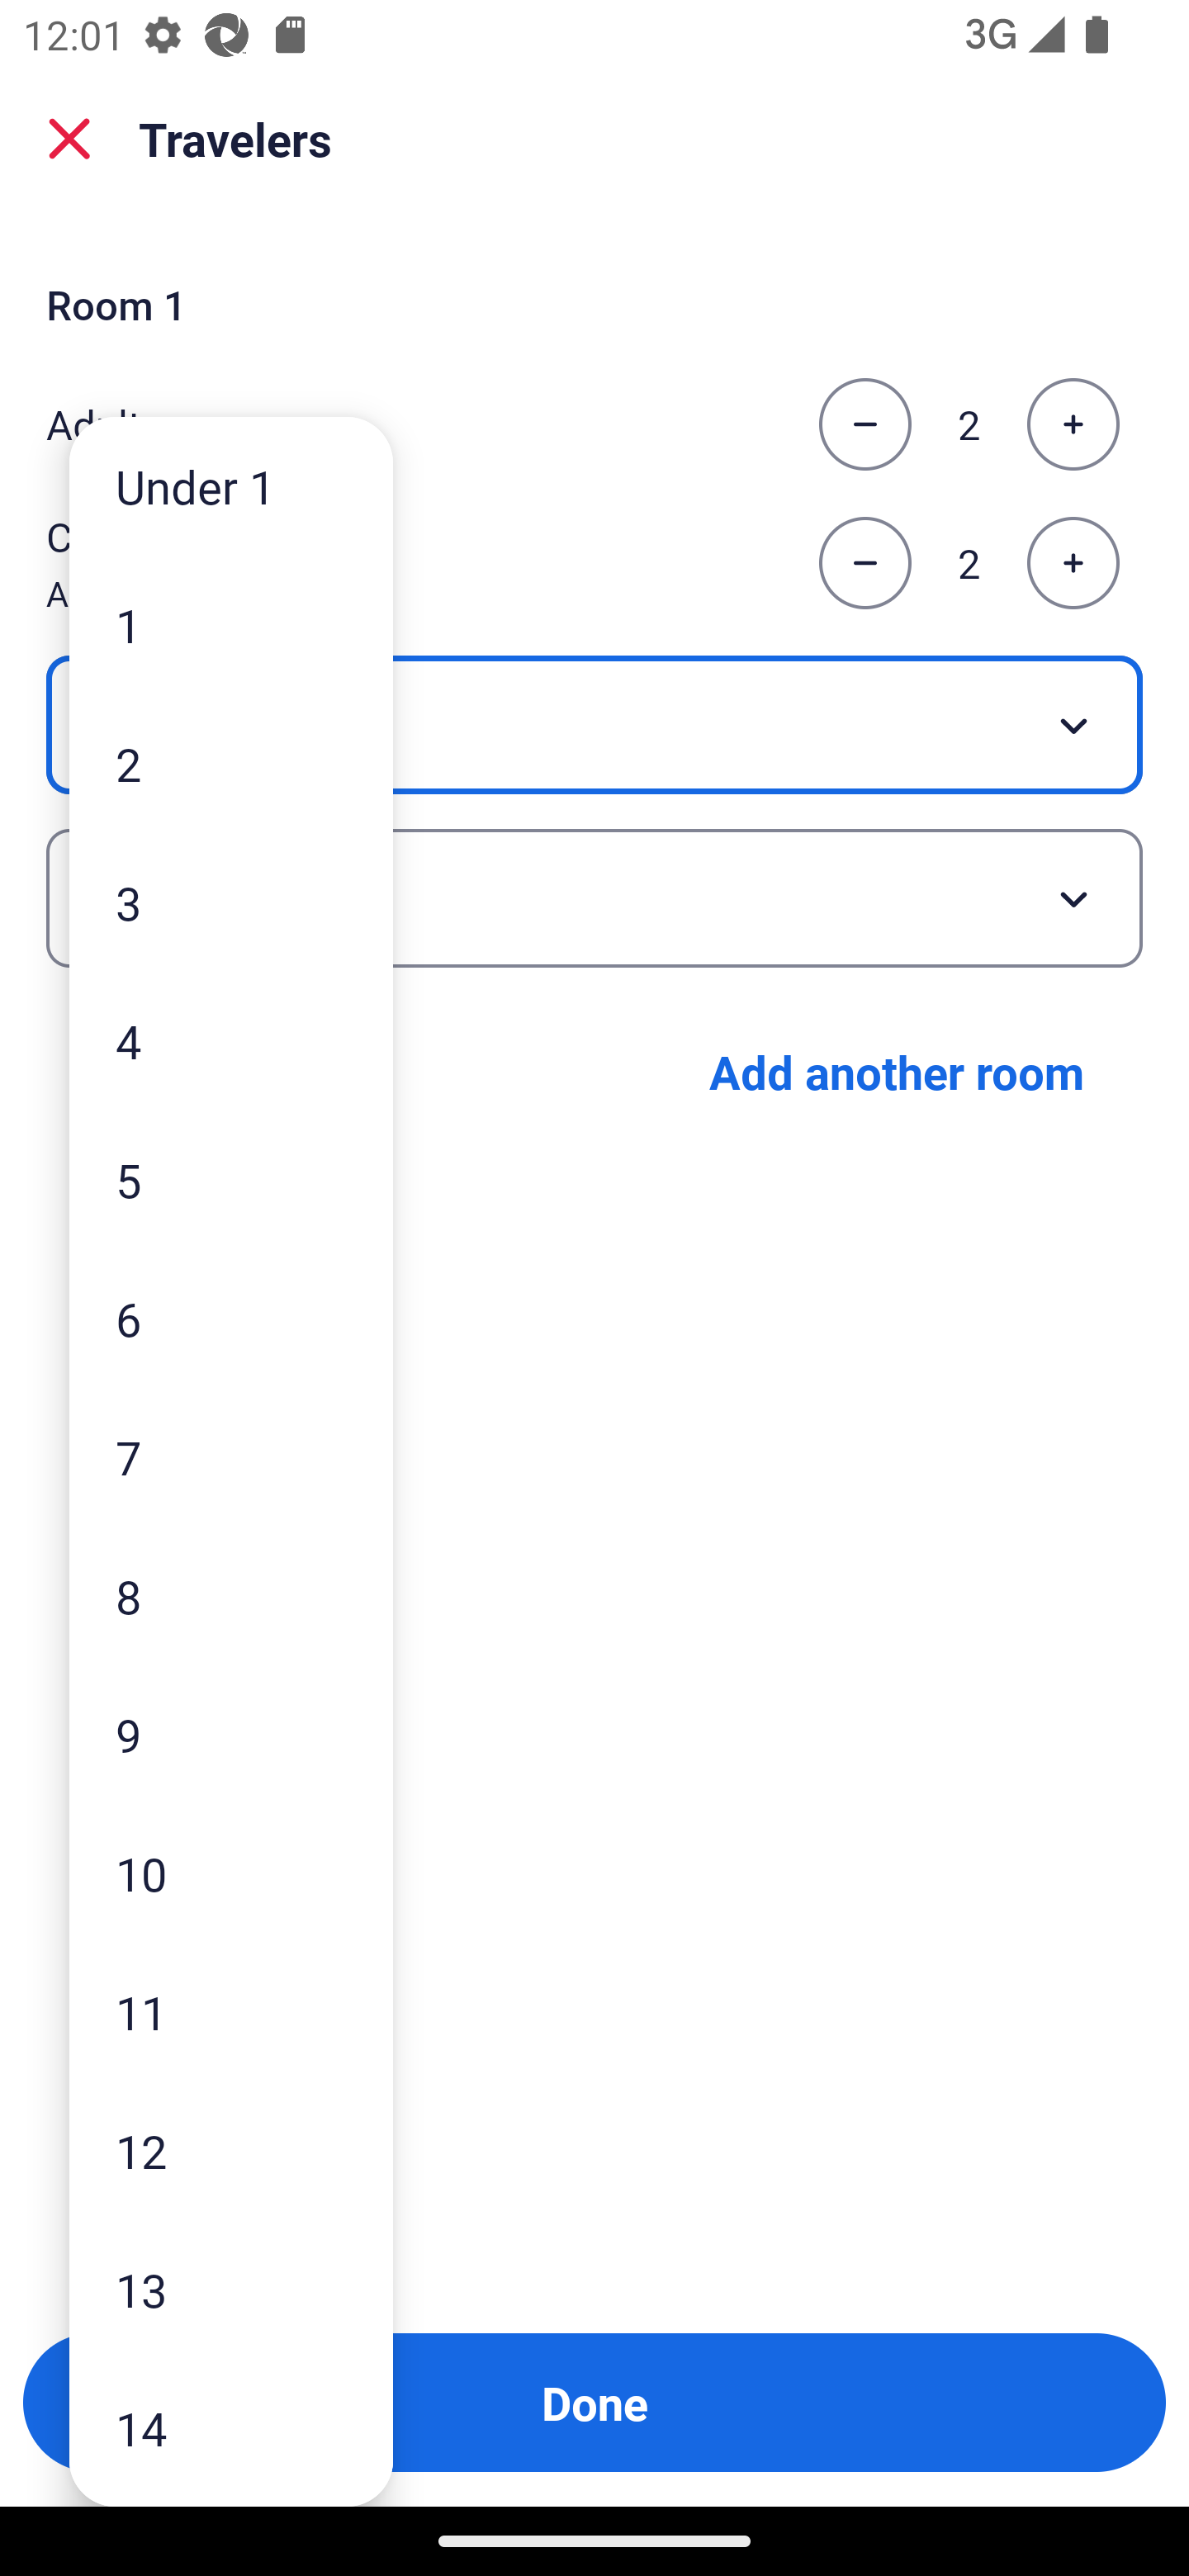  Describe the element at coordinates (231, 1458) in the screenshot. I see `7` at that location.